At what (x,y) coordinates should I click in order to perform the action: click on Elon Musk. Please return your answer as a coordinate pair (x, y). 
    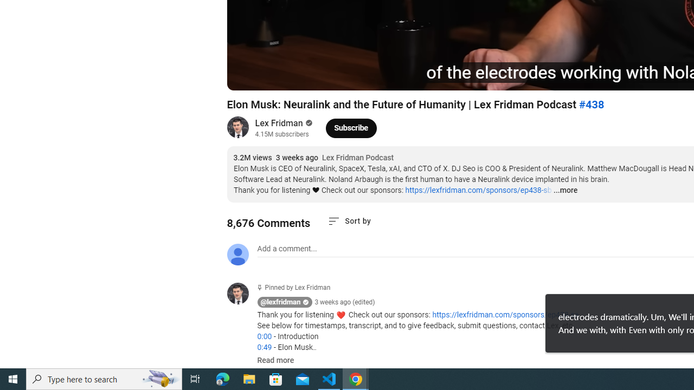
    Looking at the image, I should click on (384, 77).